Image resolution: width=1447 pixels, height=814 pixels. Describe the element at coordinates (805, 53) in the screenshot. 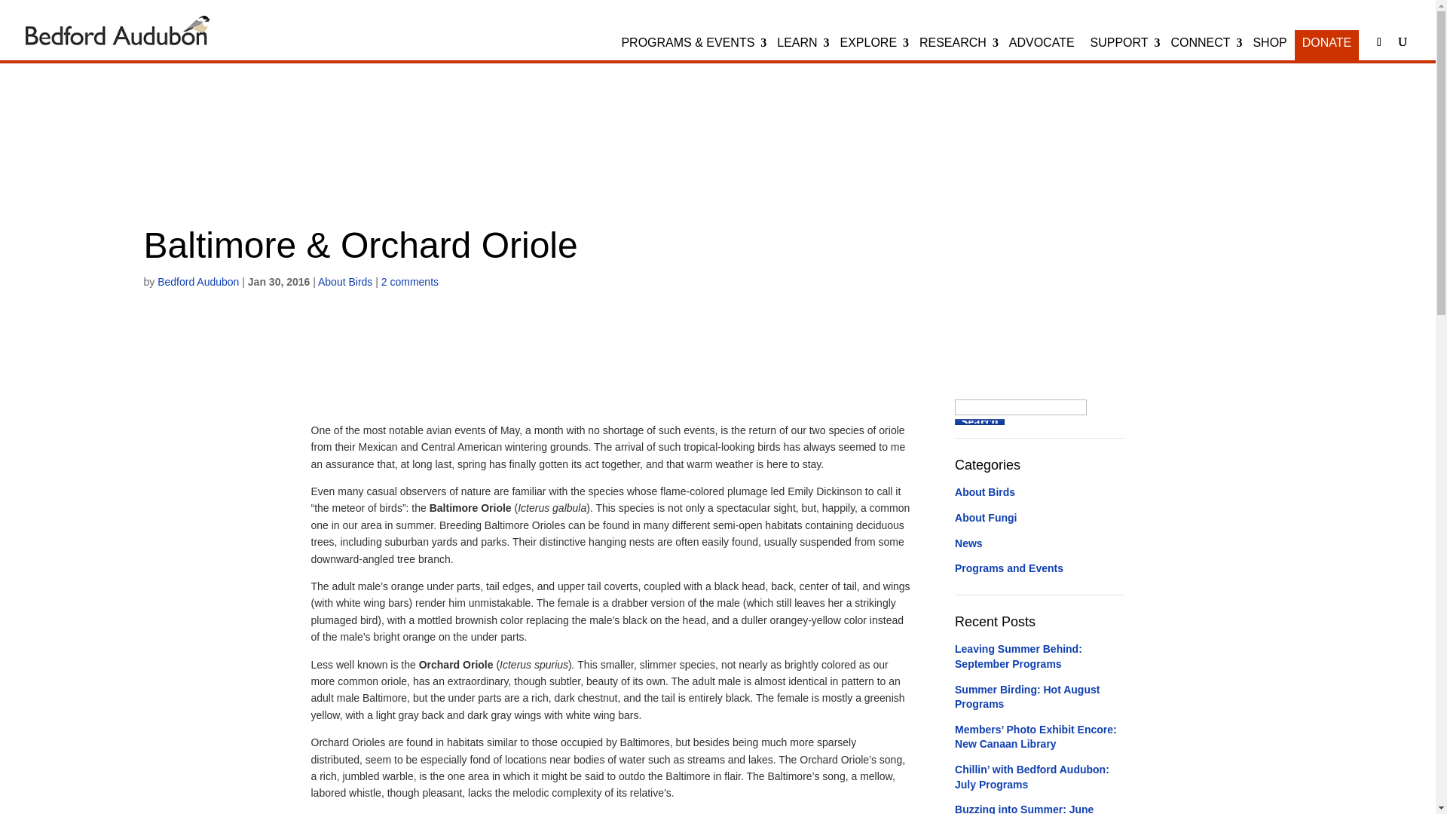

I see `LEARN` at that location.